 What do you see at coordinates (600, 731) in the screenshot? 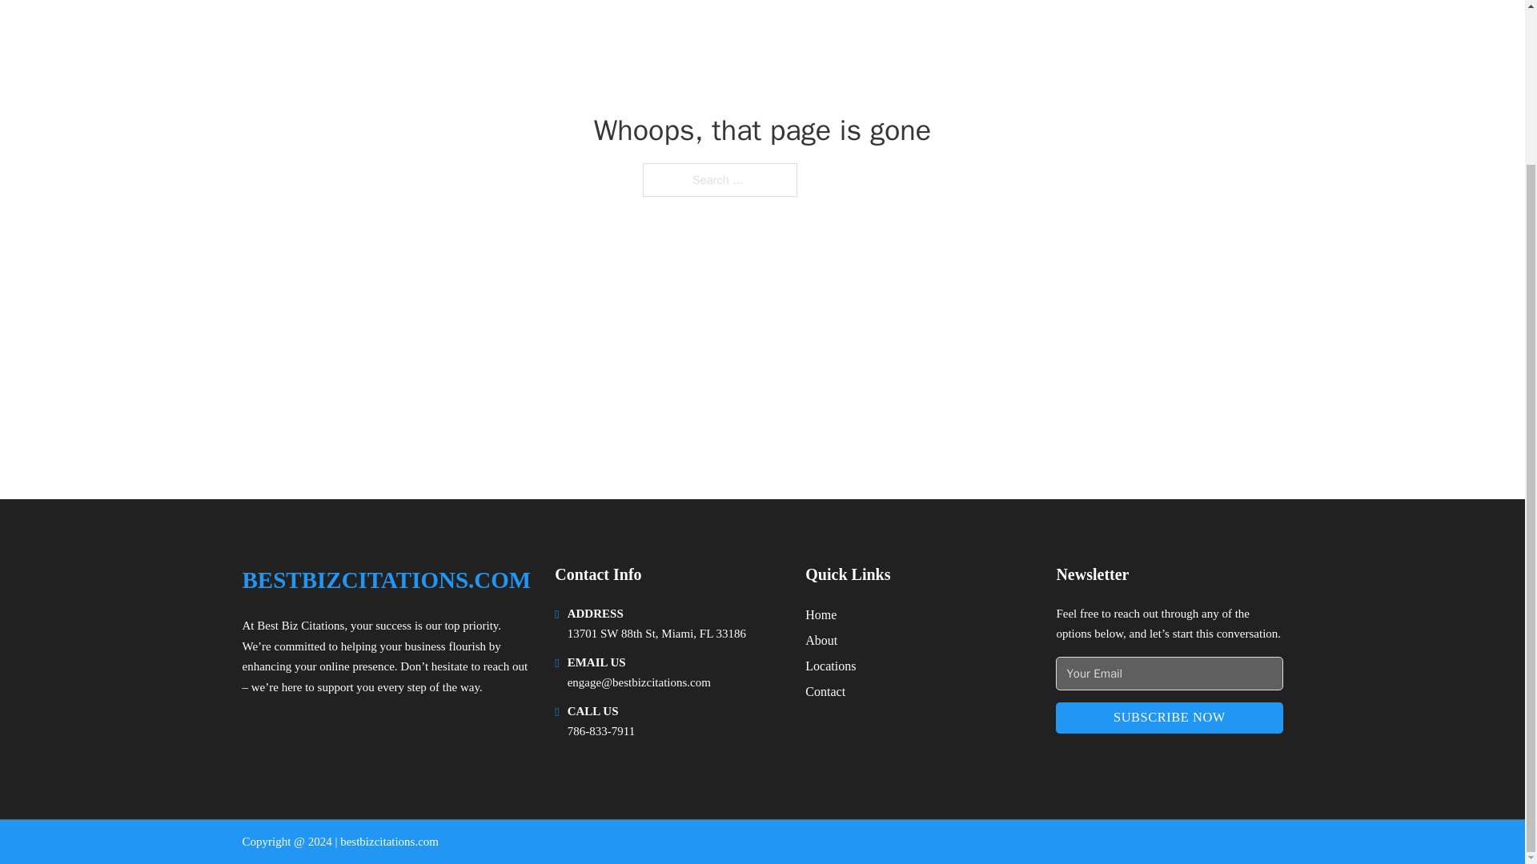
I see `786-833-7911` at bounding box center [600, 731].